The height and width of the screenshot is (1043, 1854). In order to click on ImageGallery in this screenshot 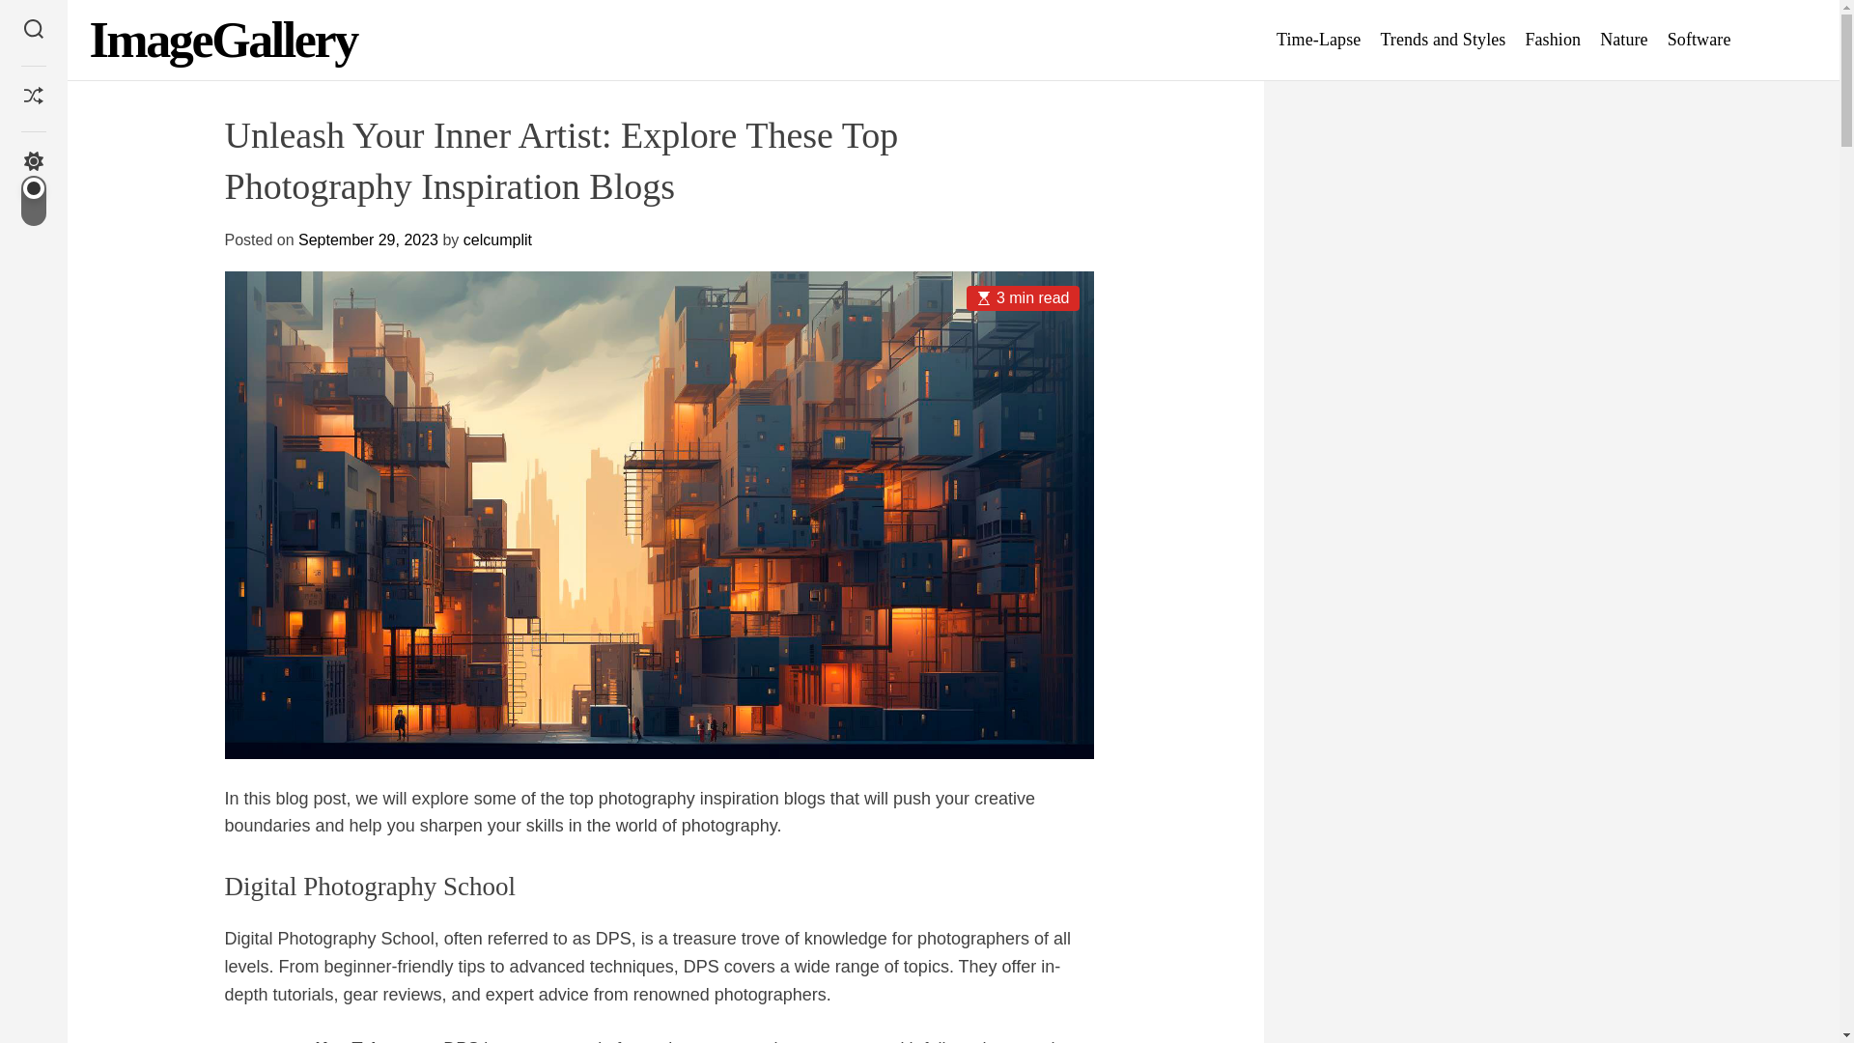, I will do `click(222, 41)`.